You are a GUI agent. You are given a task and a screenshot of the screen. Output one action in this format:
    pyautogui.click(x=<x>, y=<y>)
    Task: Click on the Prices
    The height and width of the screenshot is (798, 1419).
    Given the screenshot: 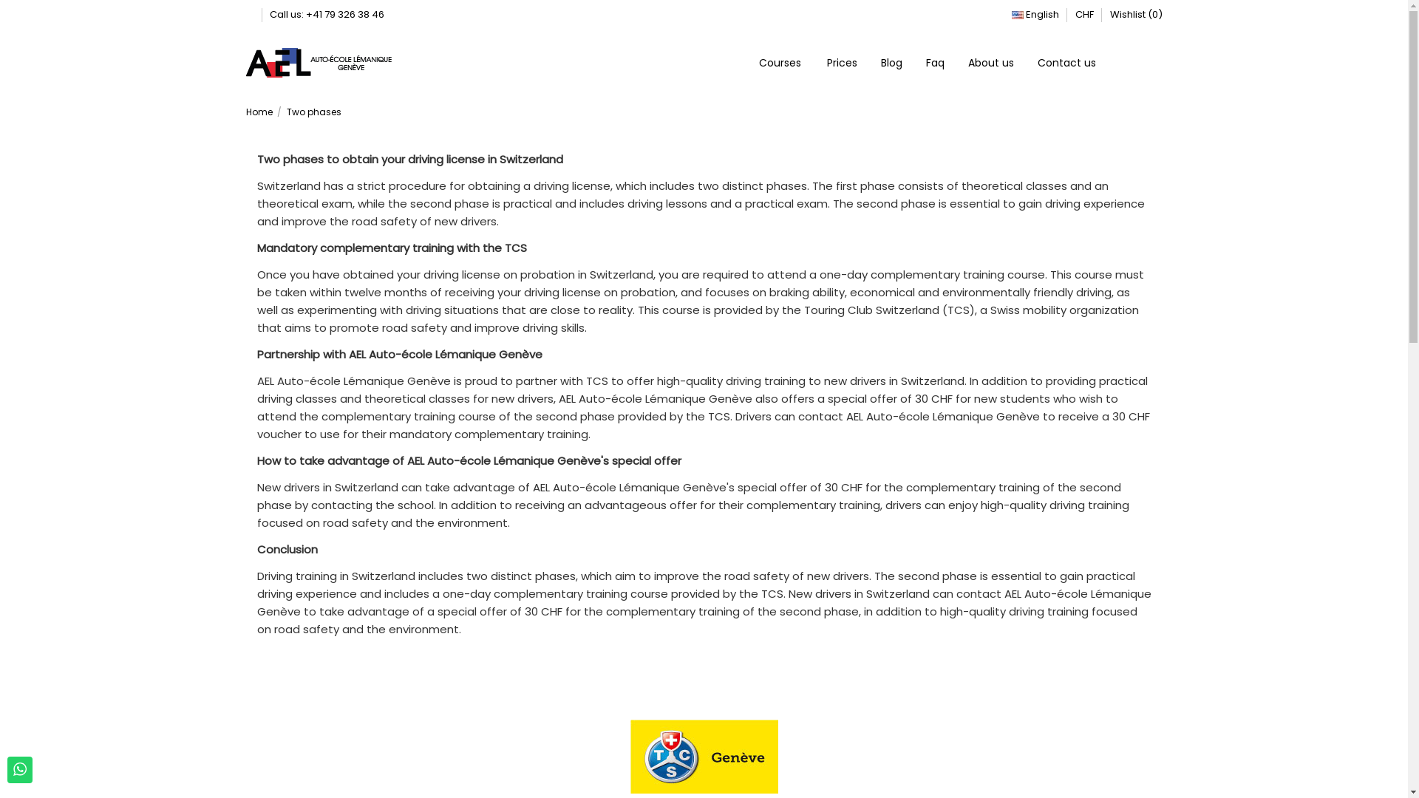 What is the action you would take?
    pyautogui.click(x=841, y=63)
    